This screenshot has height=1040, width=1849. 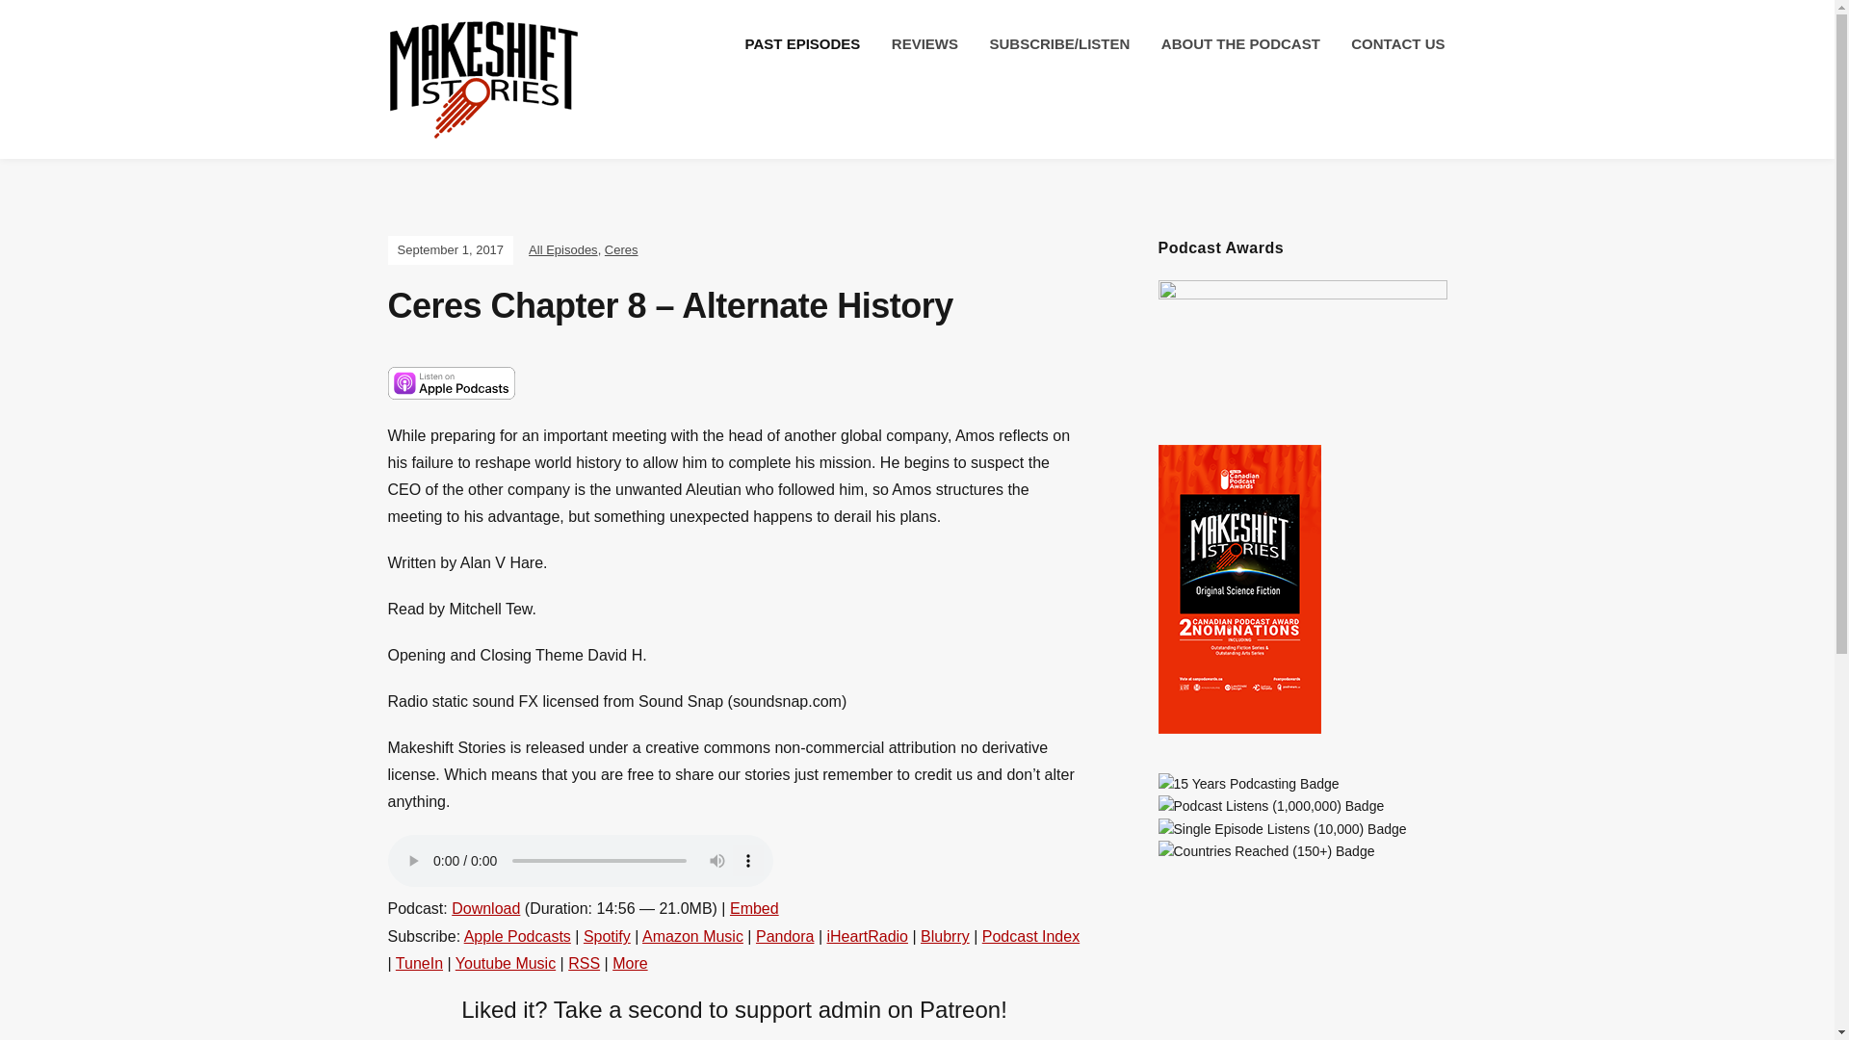 I want to click on CONTACT US, so click(x=1397, y=44).